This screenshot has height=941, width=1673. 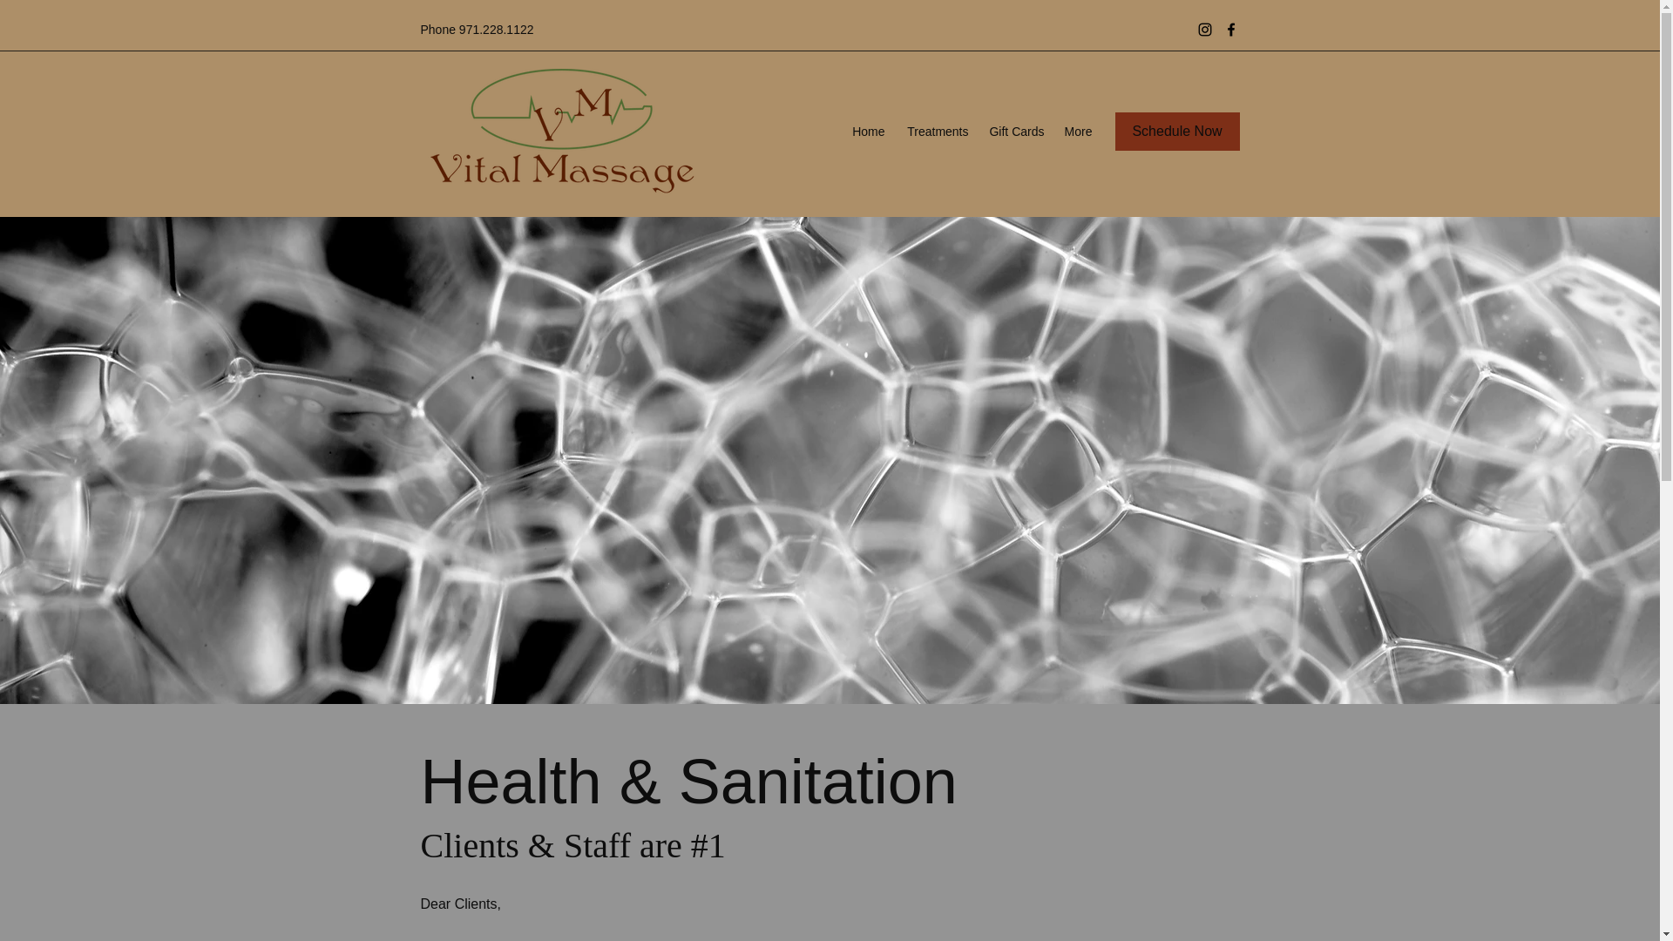 I want to click on Home, so click(x=867, y=132).